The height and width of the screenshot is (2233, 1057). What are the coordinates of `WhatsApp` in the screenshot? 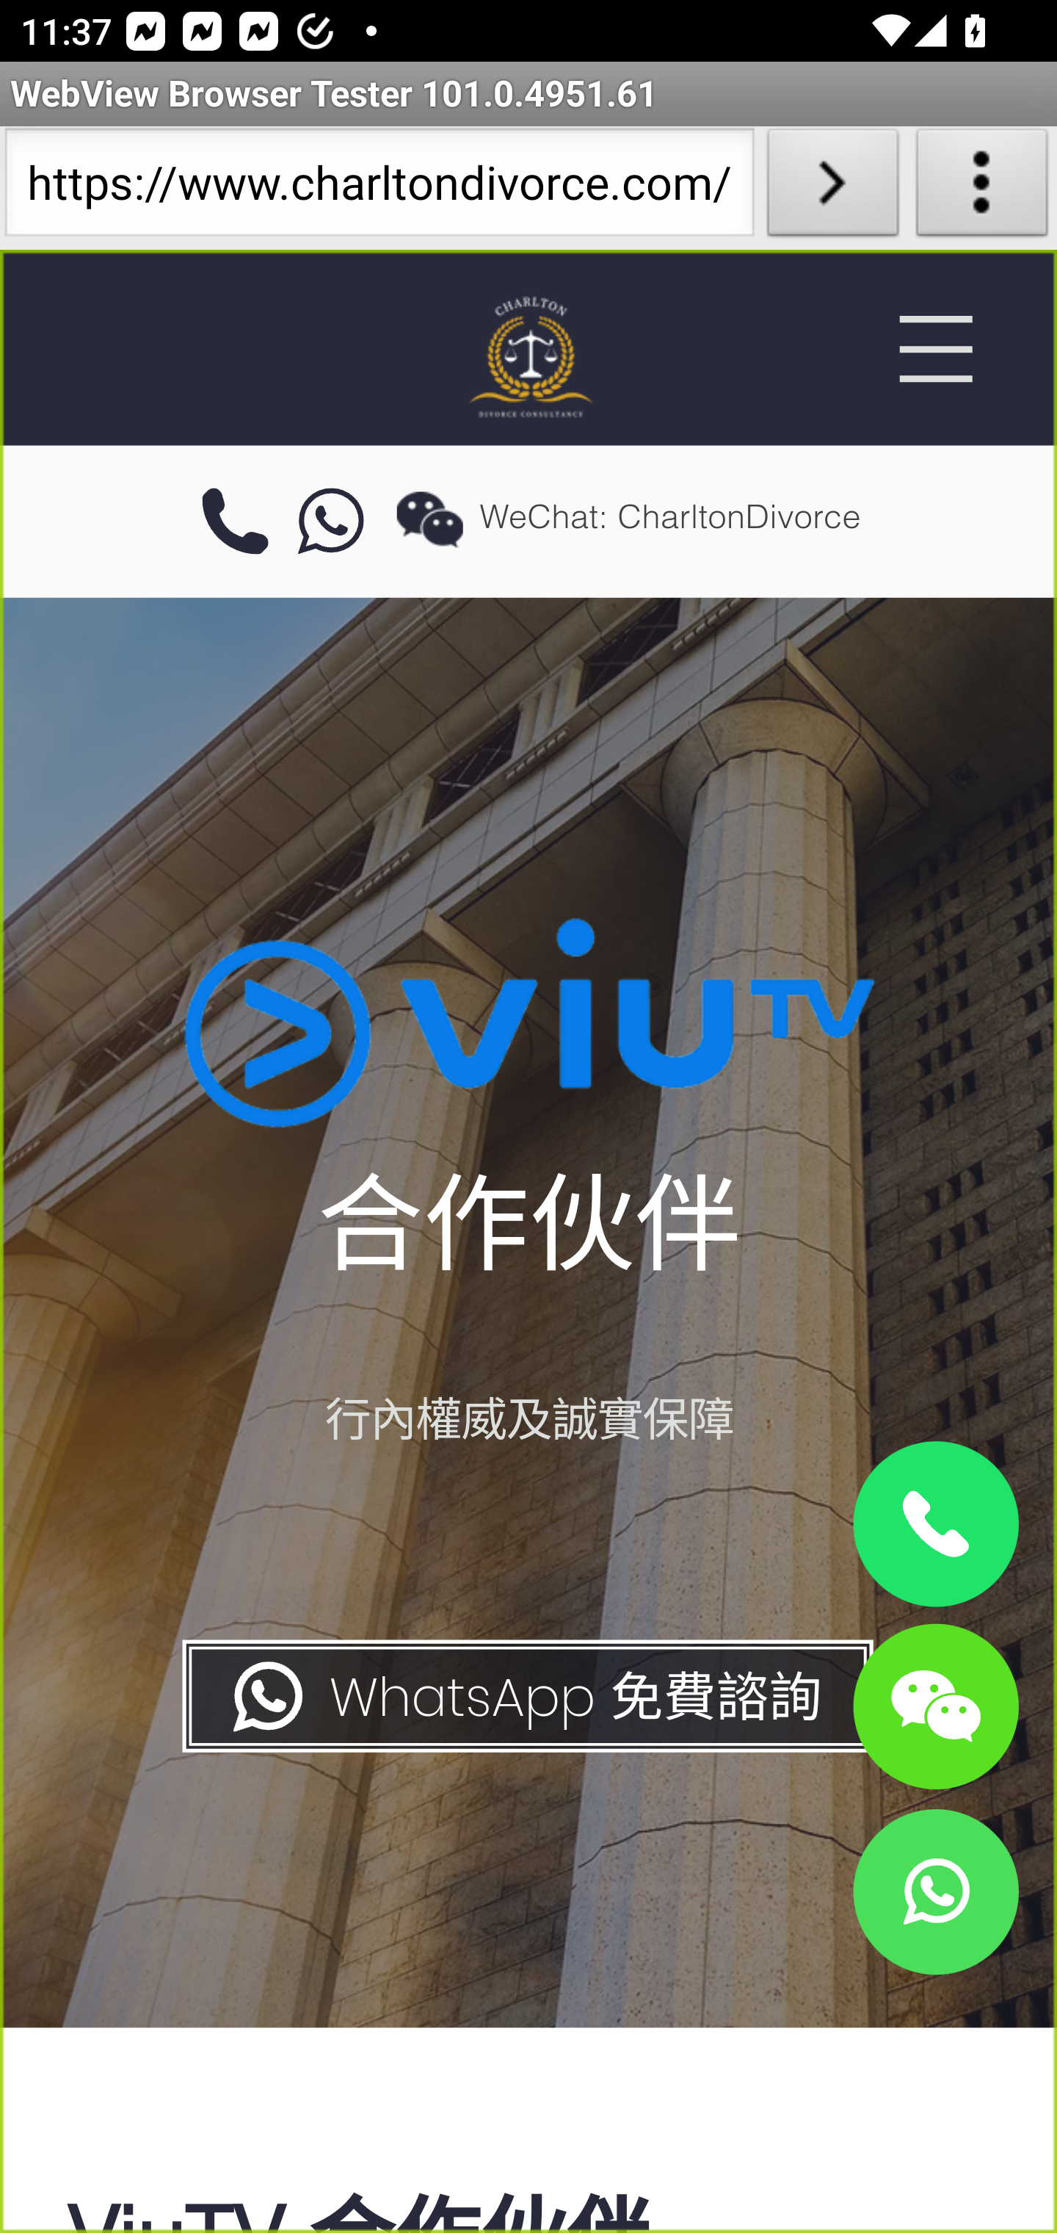 It's located at (935, 1891).